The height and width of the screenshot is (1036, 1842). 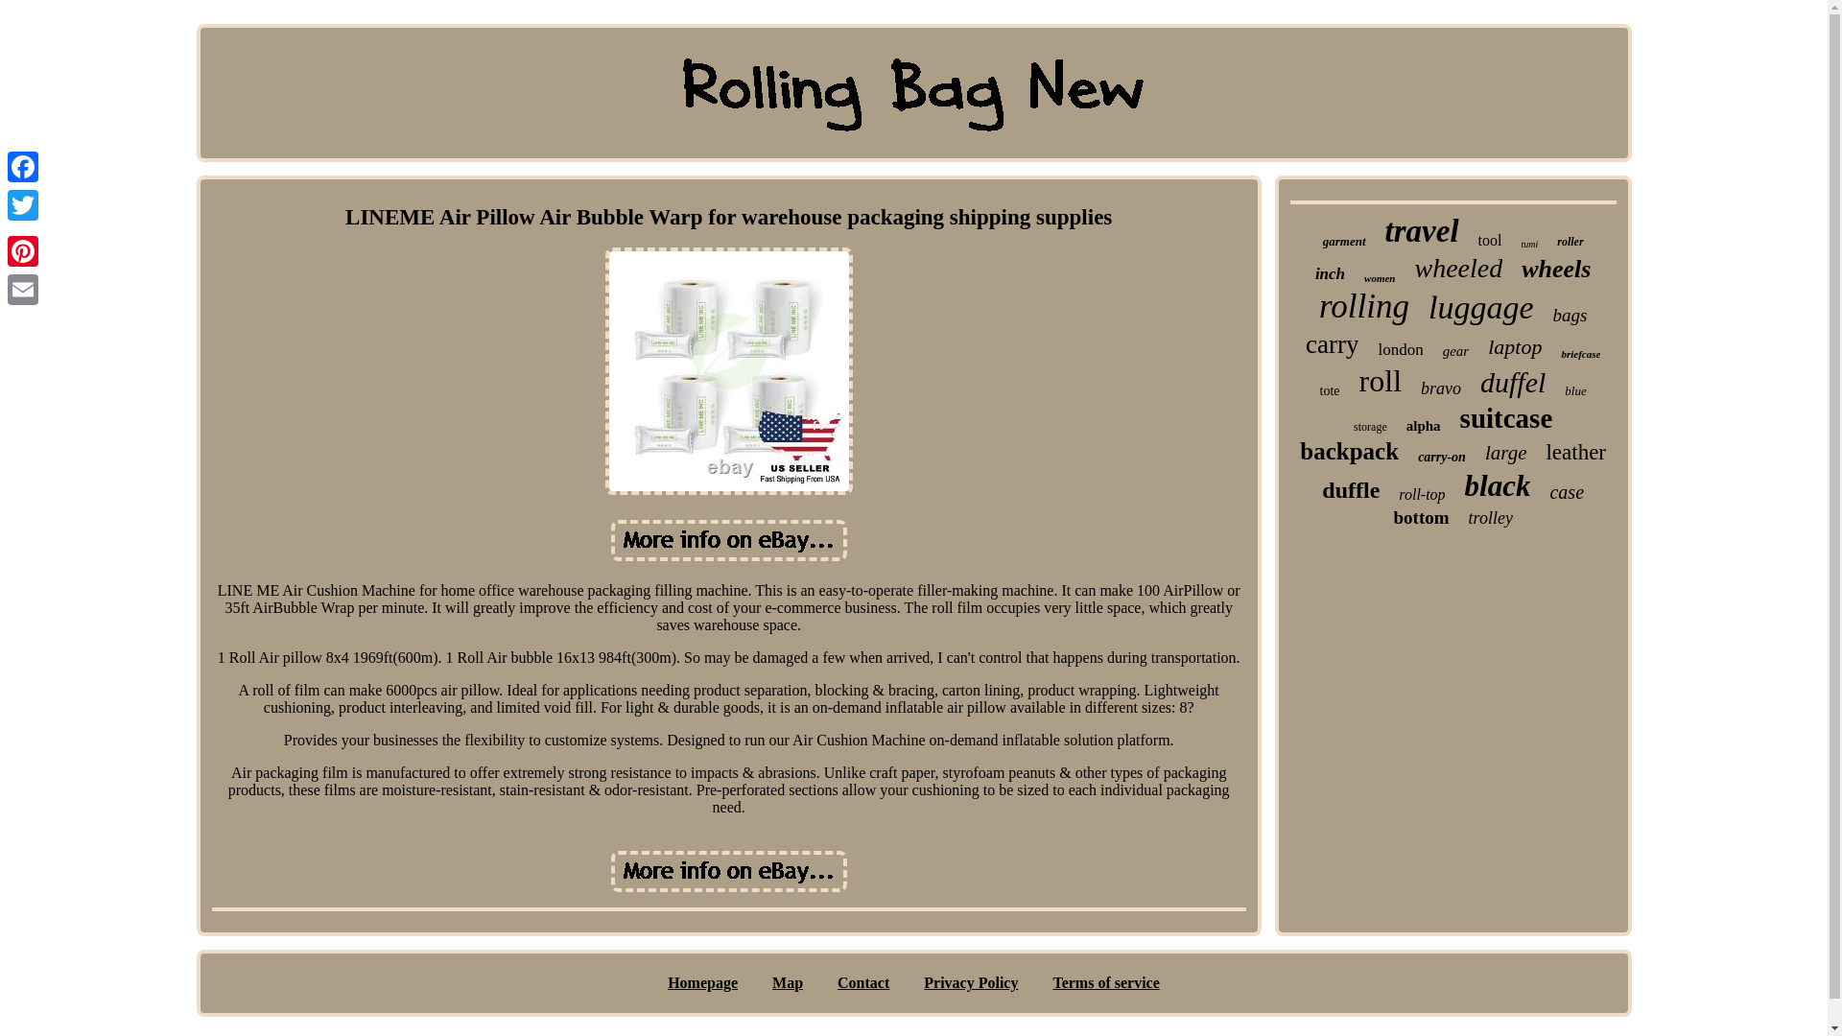 I want to click on briefcase, so click(x=1580, y=353).